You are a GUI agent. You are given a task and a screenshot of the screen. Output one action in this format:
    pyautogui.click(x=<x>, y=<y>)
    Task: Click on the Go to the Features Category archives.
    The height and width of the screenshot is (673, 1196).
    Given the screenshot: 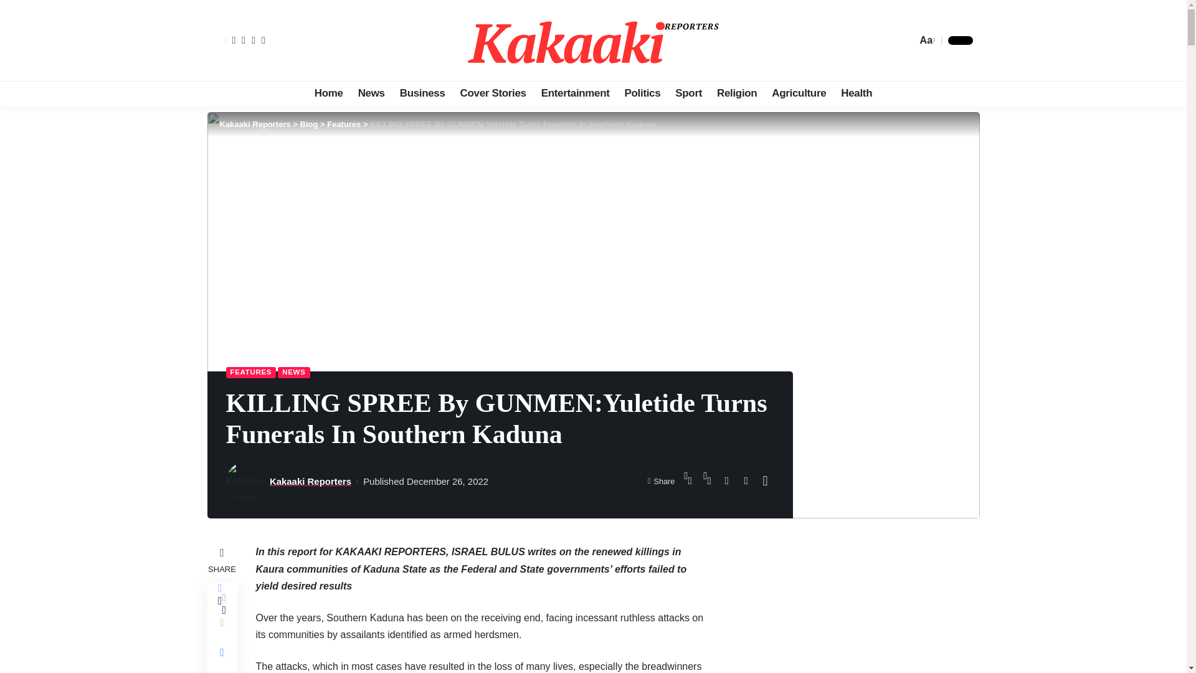 What is the action you would take?
    pyautogui.click(x=344, y=125)
    